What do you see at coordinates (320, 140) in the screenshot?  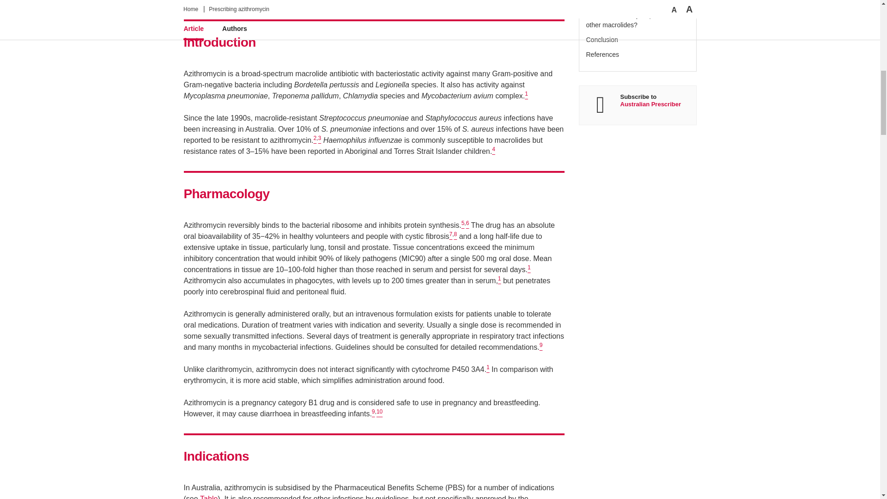 I see `3` at bounding box center [320, 140].